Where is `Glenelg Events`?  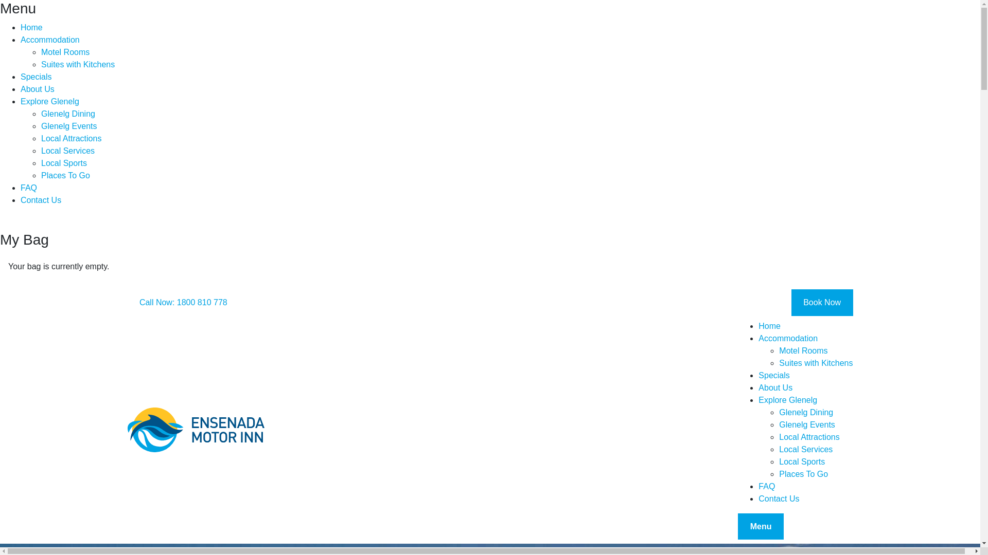 Glenelg Events is located at coordinates (510, 126).